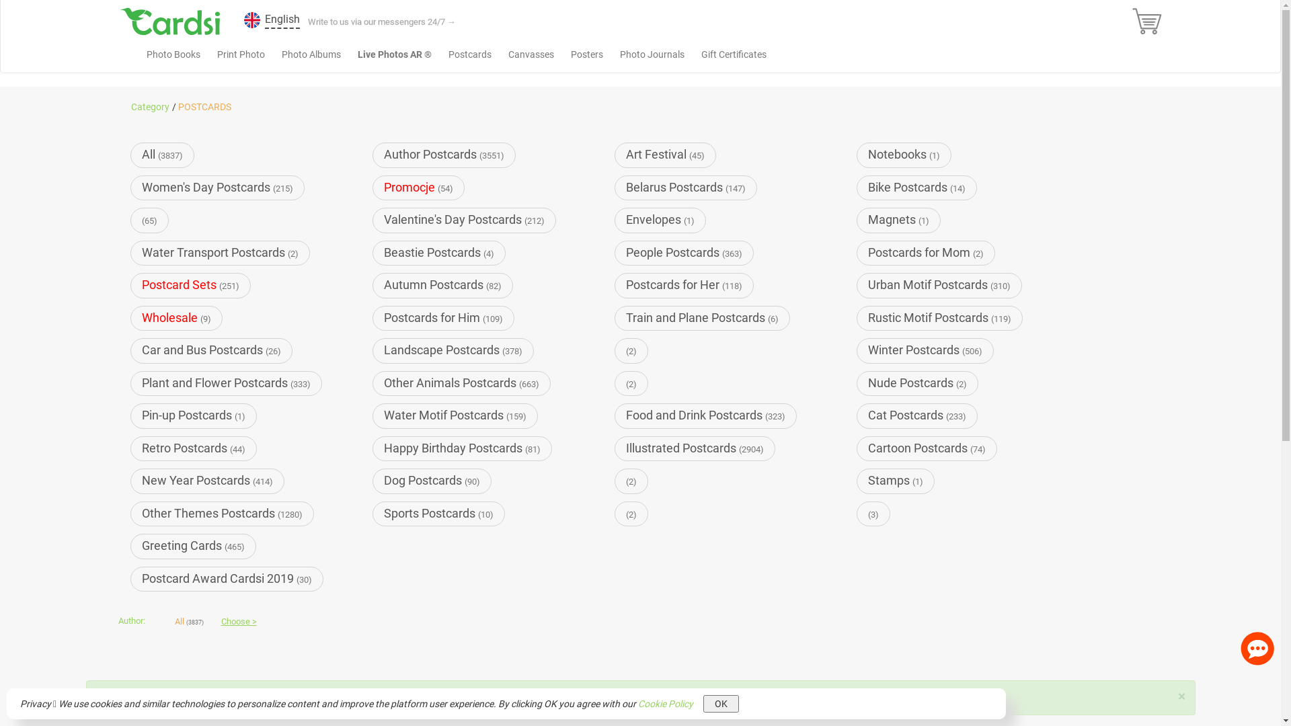 This screenshot has height=726, width=1291. I want to click on Women's Day Postcards (215), so click(218, 188).